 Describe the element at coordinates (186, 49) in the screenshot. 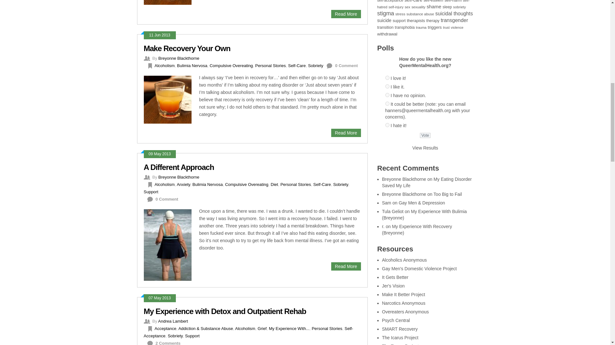

I see `Make Recovery Your Own` at that location.